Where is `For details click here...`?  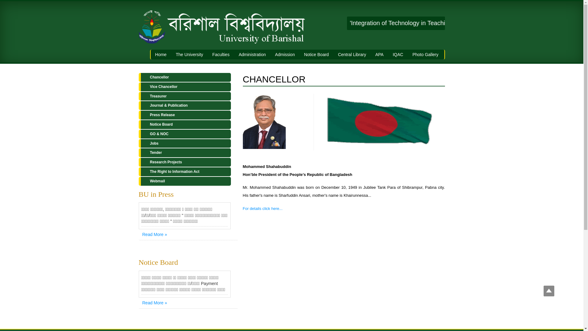
For details click here... is located at coordinates (262, 208).